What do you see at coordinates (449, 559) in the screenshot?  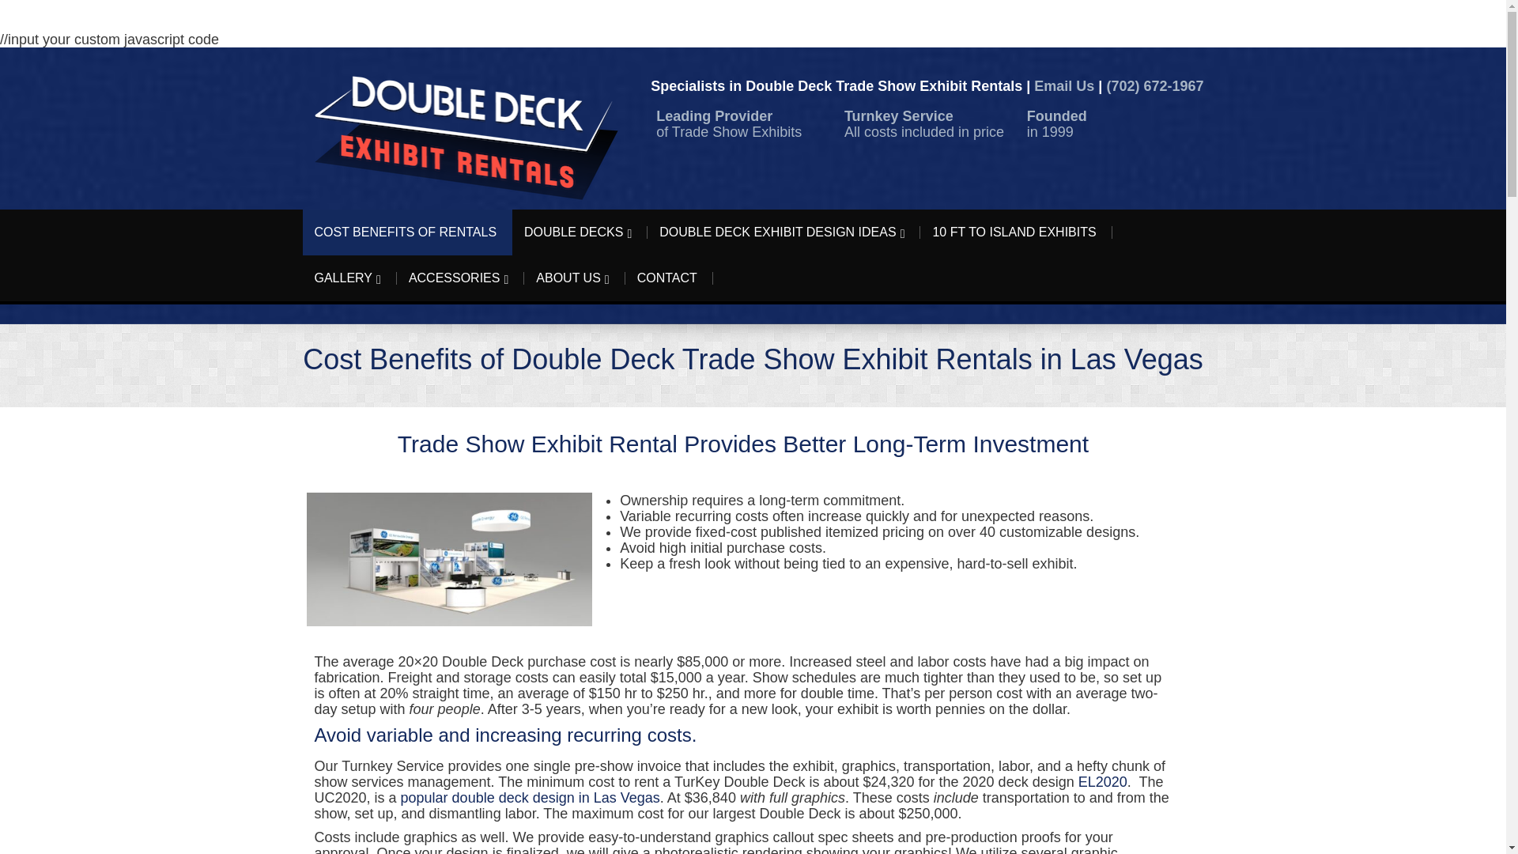 I see `Double Deck Exhibit Design With Offices -Hospitality` at bounding box center [449, 559].